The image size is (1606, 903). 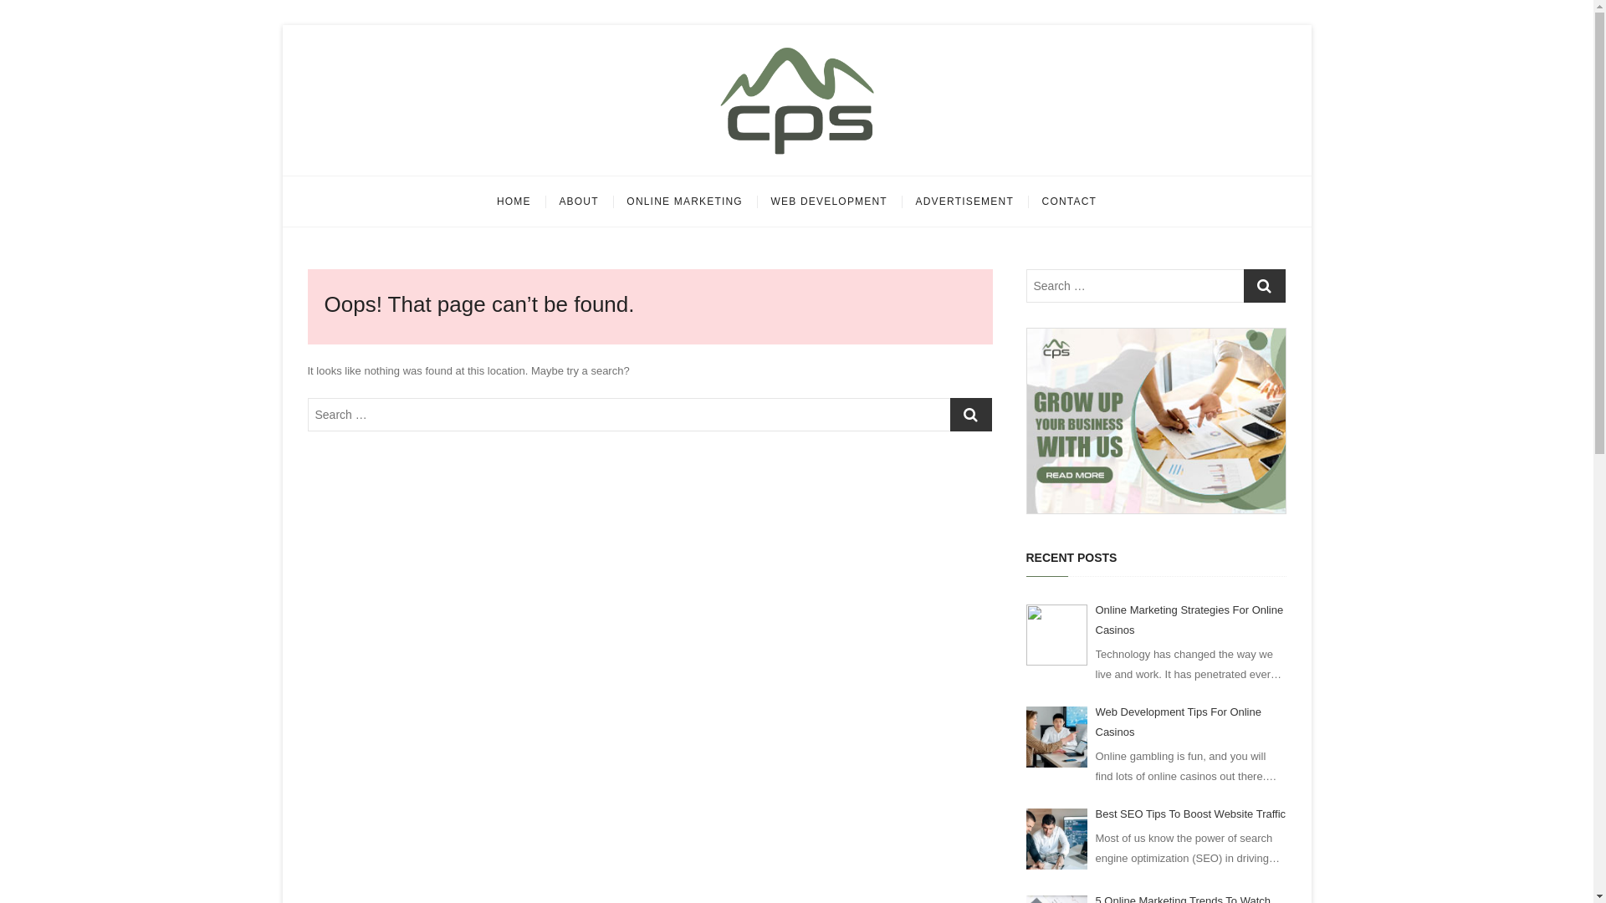 I want to click on Web Development Tips For Online Casinos, so click(x=1191, y=722).